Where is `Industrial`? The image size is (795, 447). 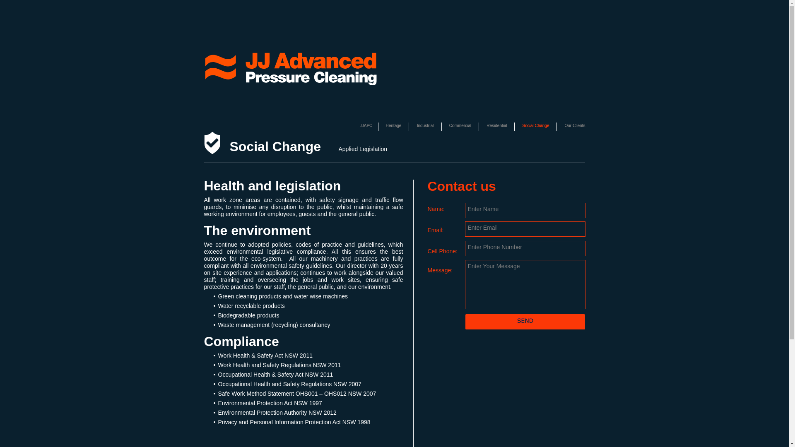 Industrial is located at coordinates (426, 127).